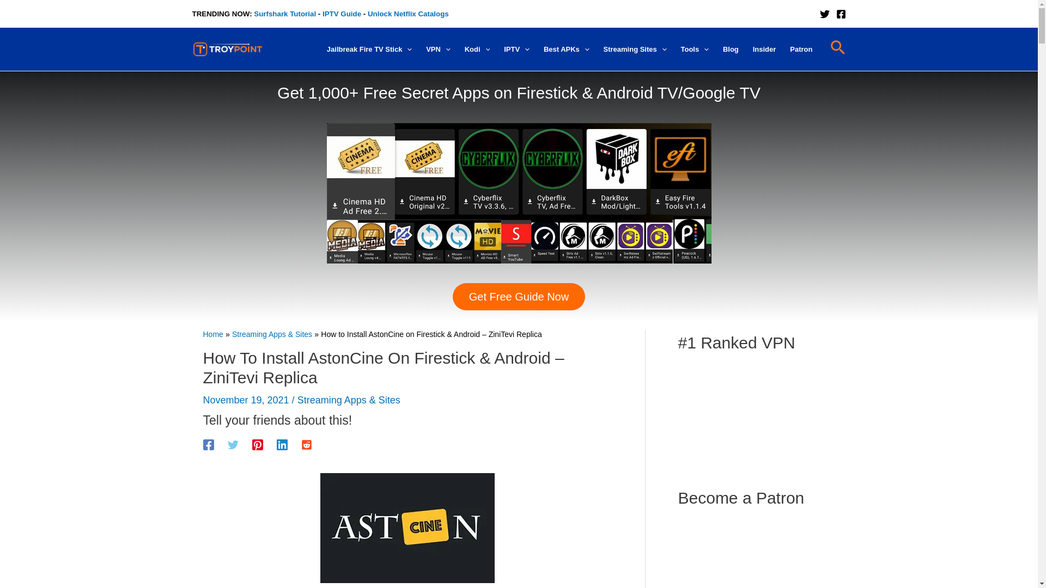  I want to click on Best APKs, so click(566, 50).